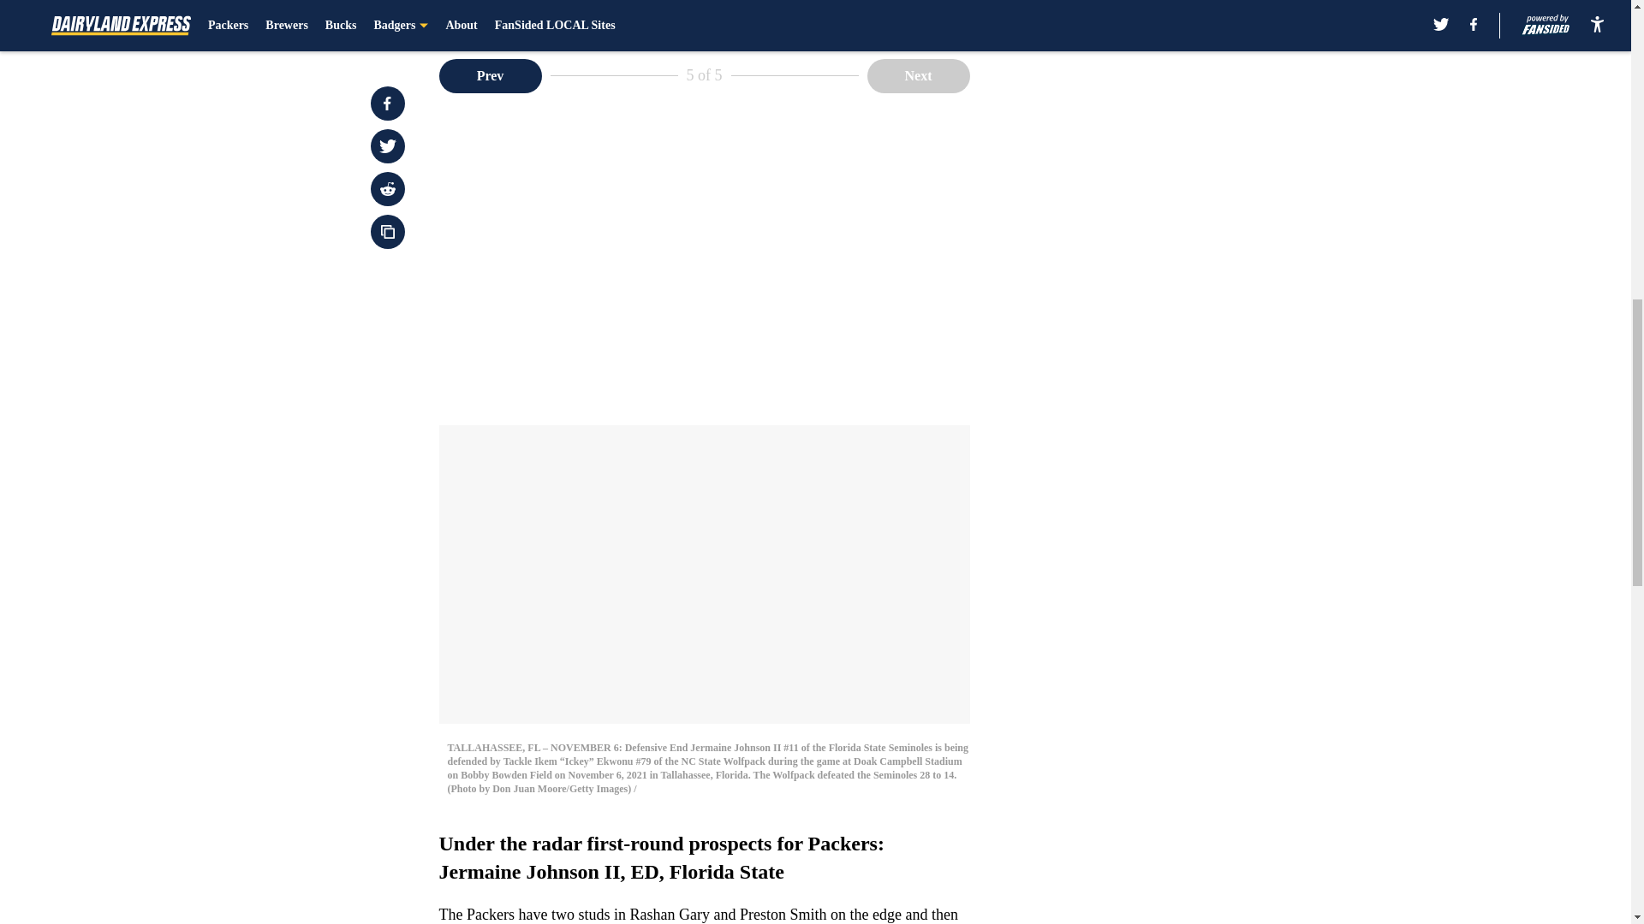 The image size is (1644, 924). What do you see at coordinates (918, 75) in the screenshot?
I see `Next` at bounding box center [918, 75].